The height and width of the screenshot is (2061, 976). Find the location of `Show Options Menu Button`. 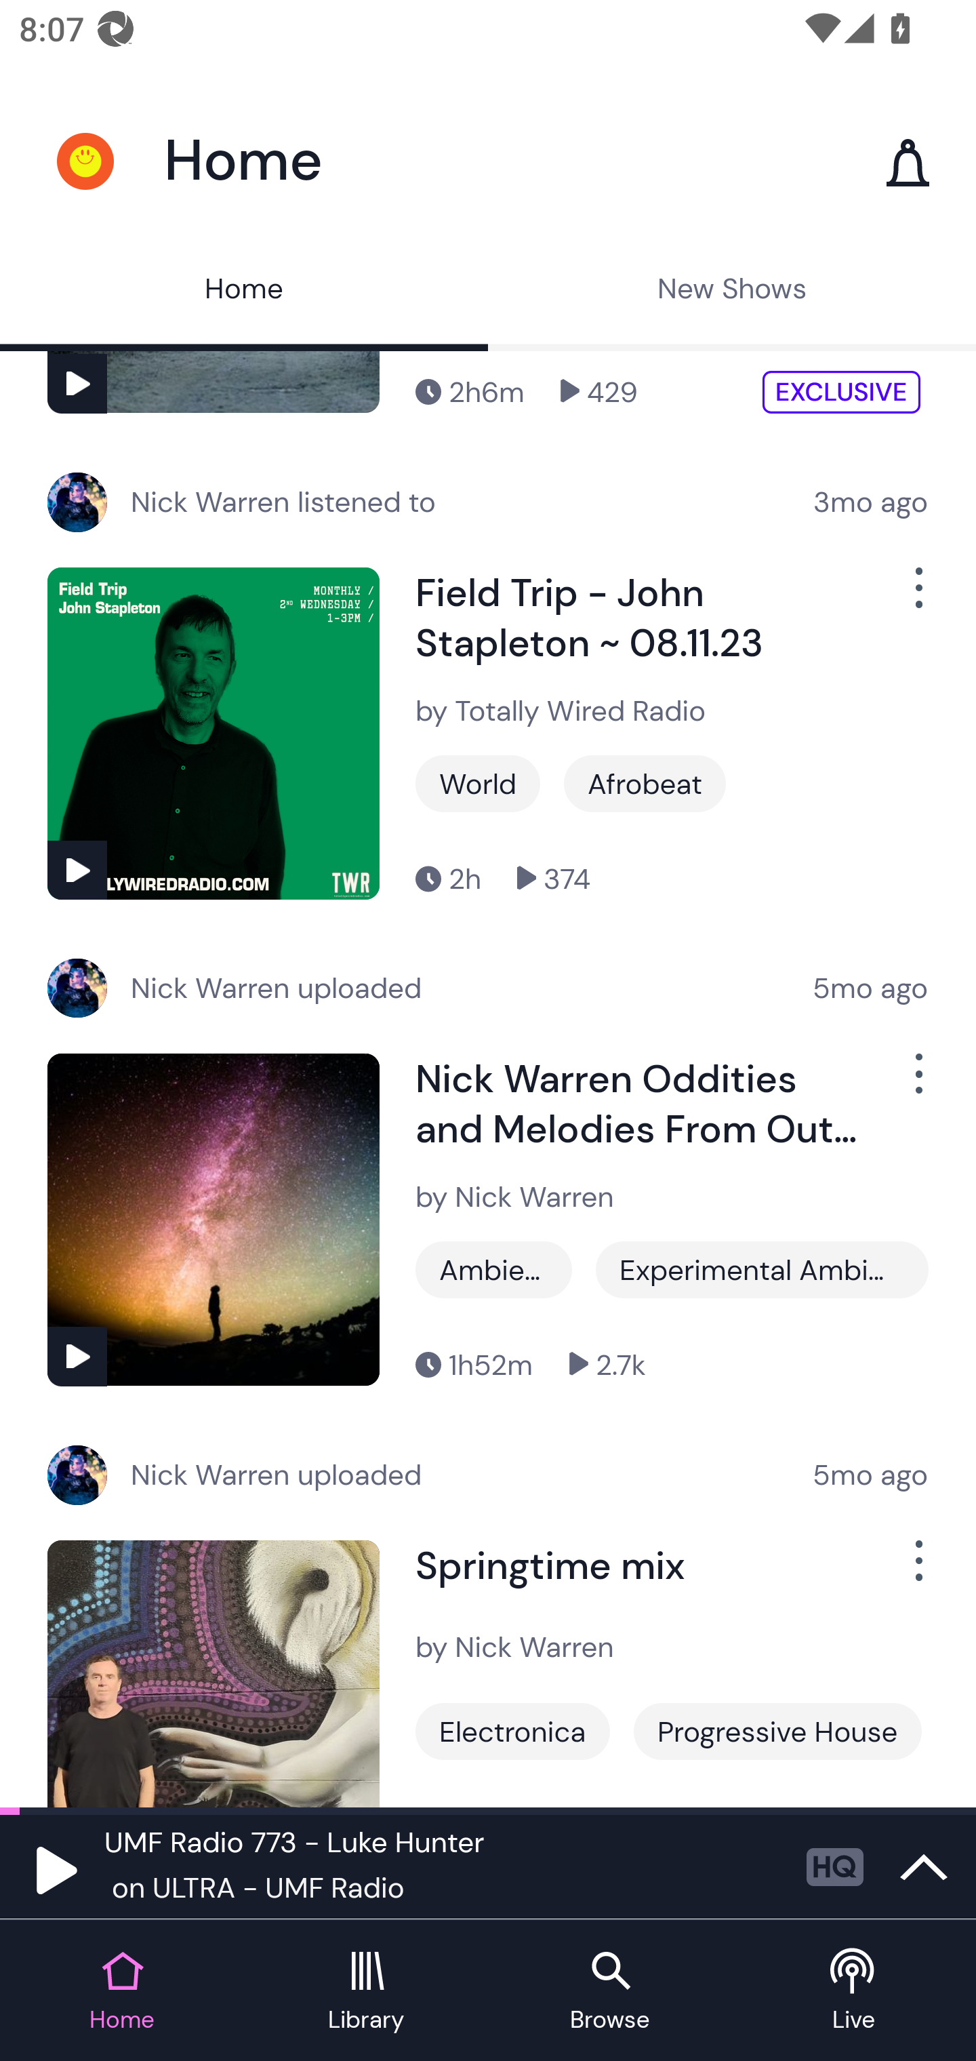

Show Options Menu Button is located at coordinates (916, 1083).